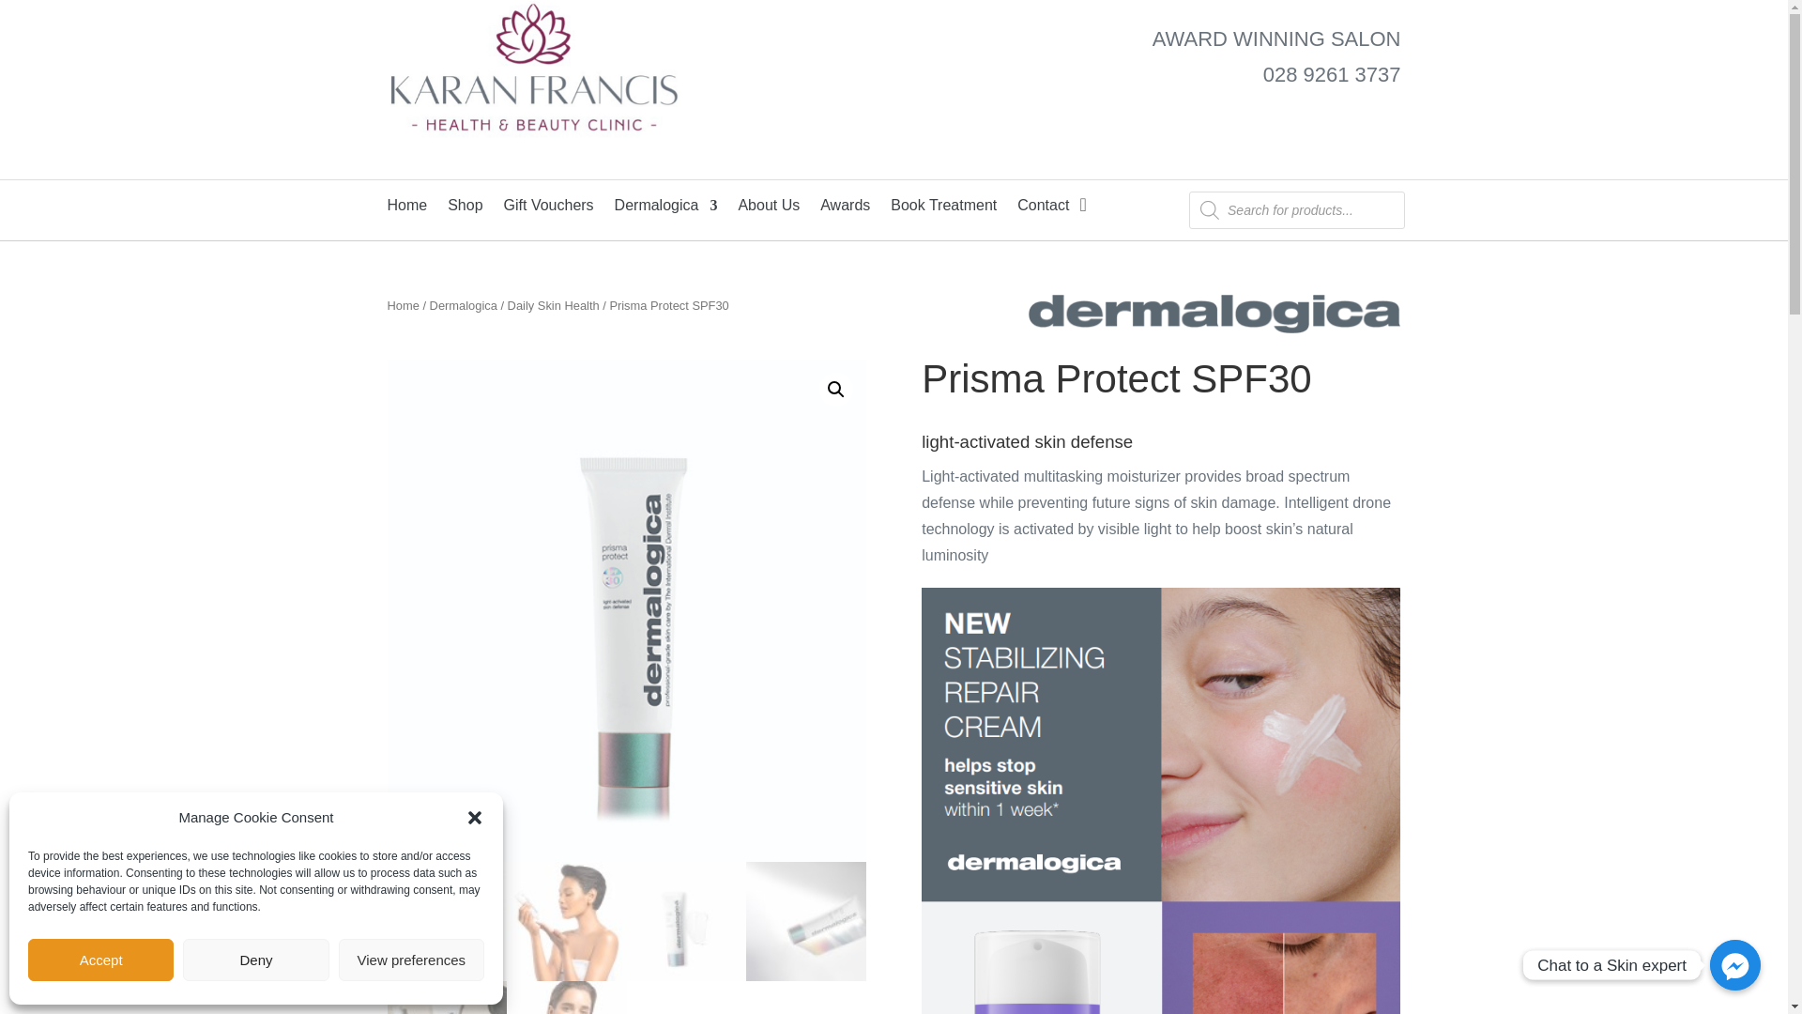 This screenshot has width=1802, height=1014. What do you see at coordinates (255, 960) in the screenshot?
I see `Deny` at bounding box center [255, 960].